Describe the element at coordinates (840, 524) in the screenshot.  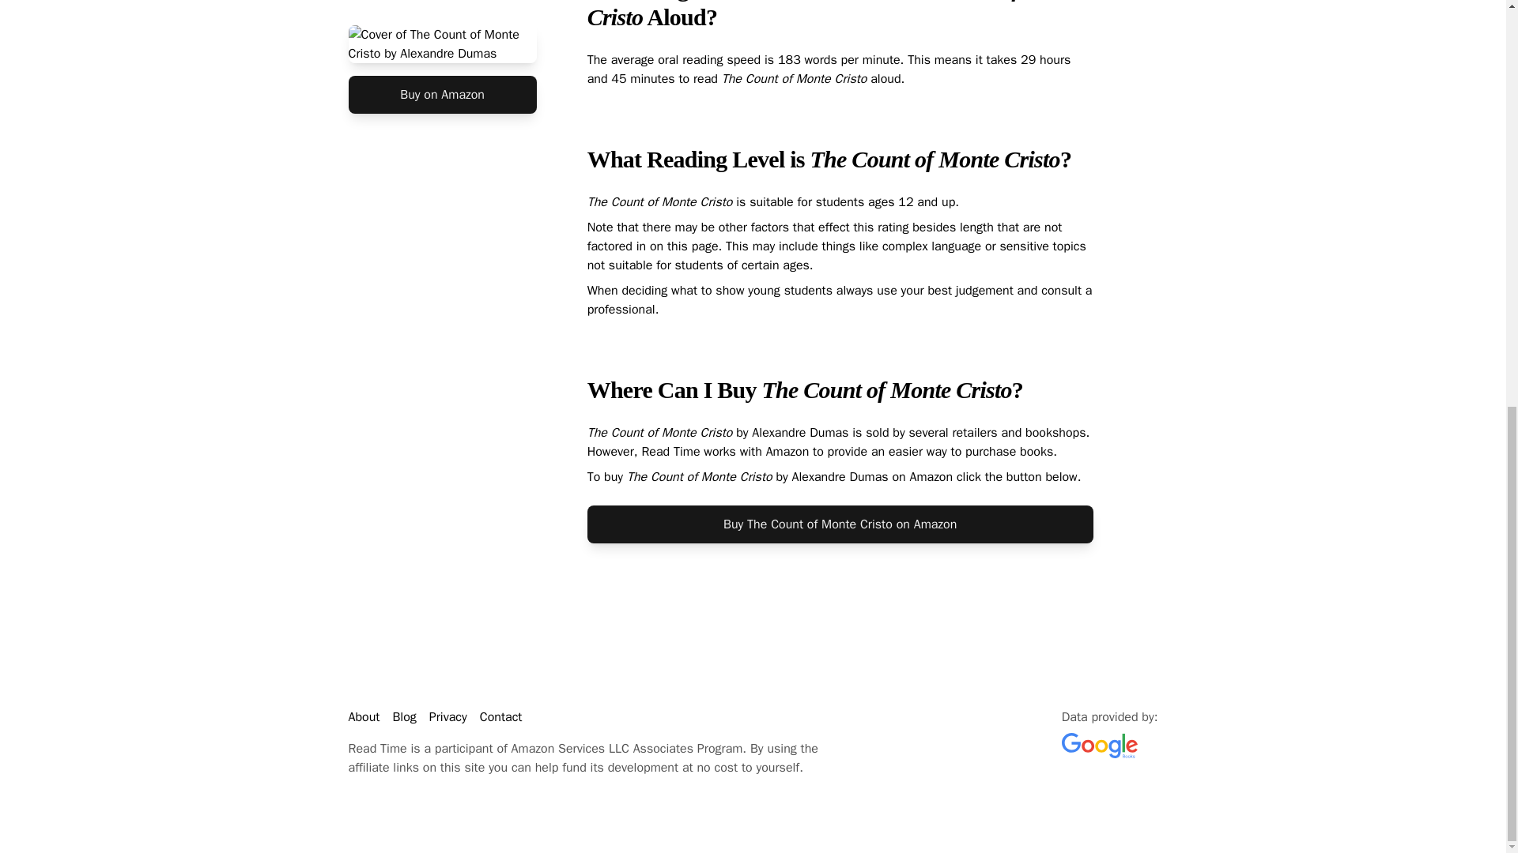
I see `Buy The Count of Monte Cristo on Amazon` at that location.